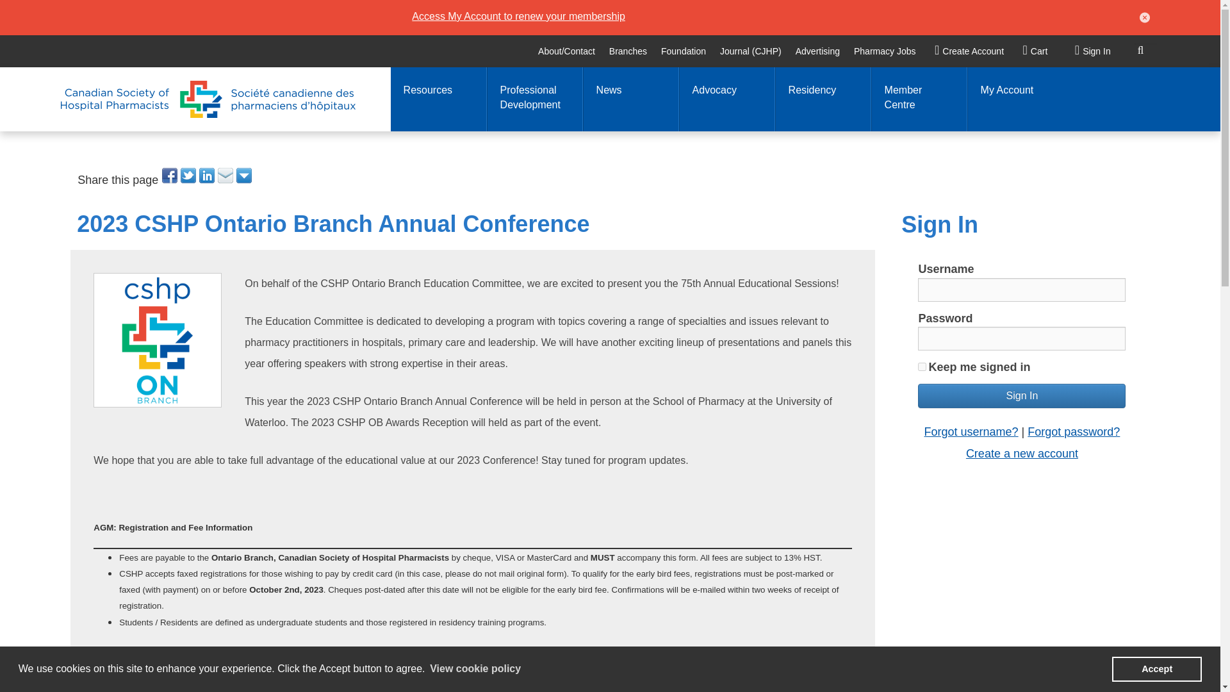  I want to click on Dismiss, so click(1142, 17).